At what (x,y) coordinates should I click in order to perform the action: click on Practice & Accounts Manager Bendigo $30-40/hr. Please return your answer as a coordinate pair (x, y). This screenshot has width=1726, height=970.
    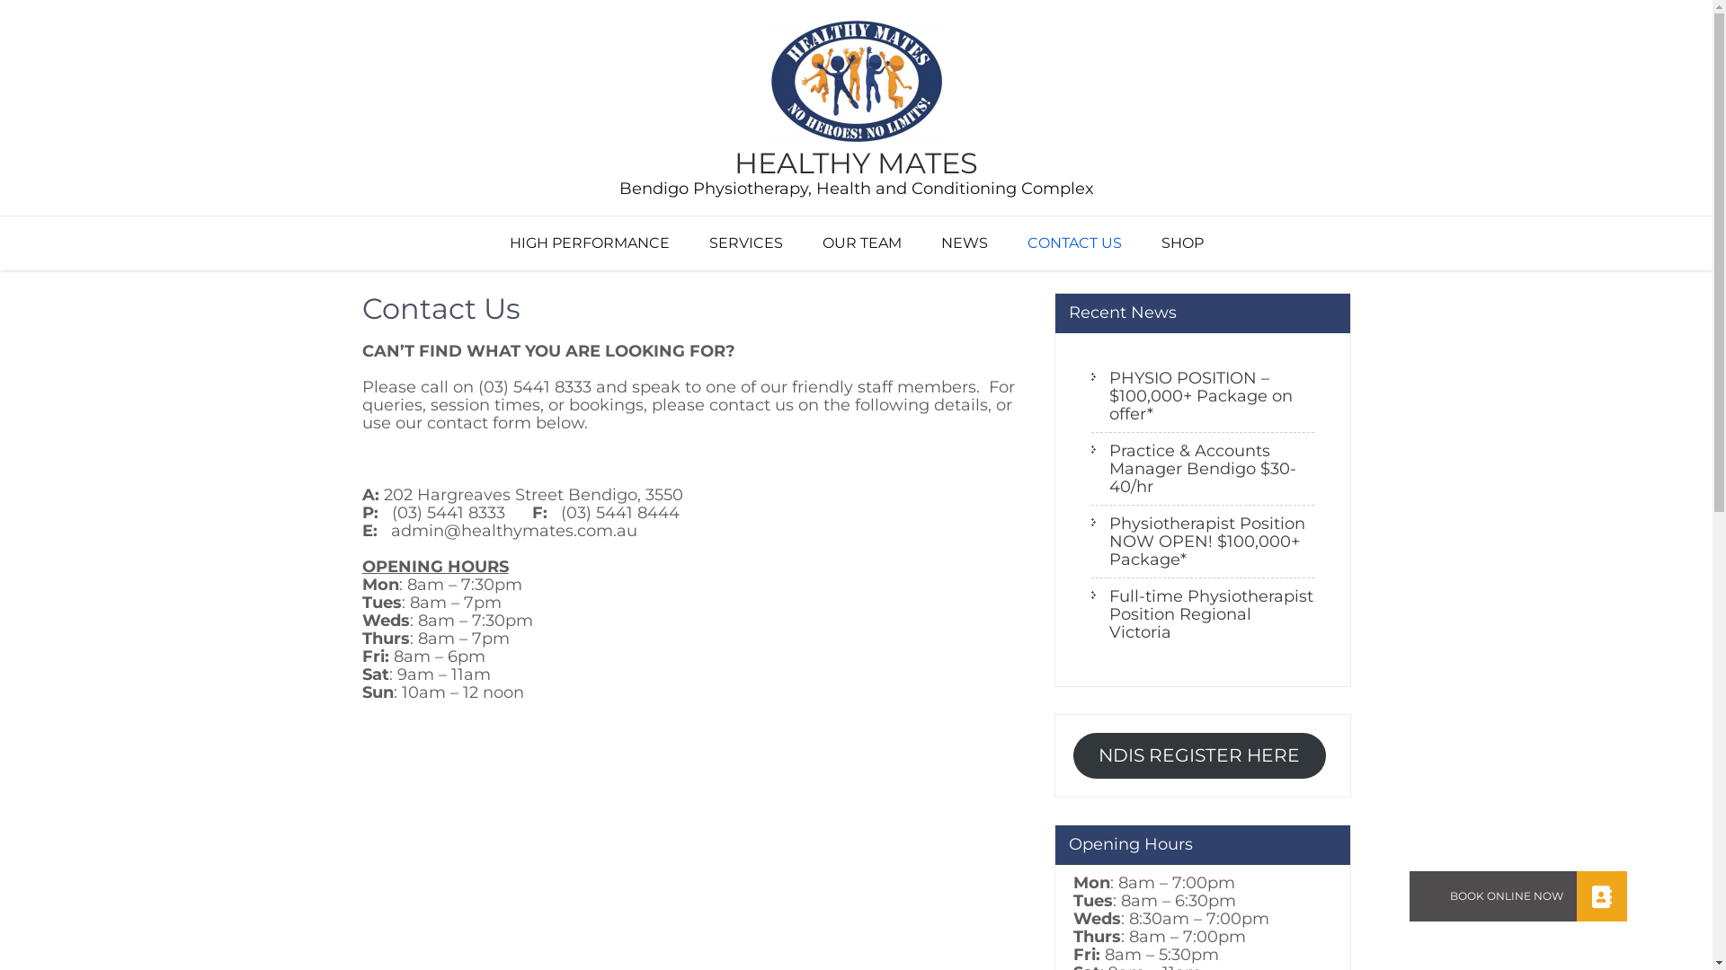
    Looking at the image, I should click on (1203, 469).